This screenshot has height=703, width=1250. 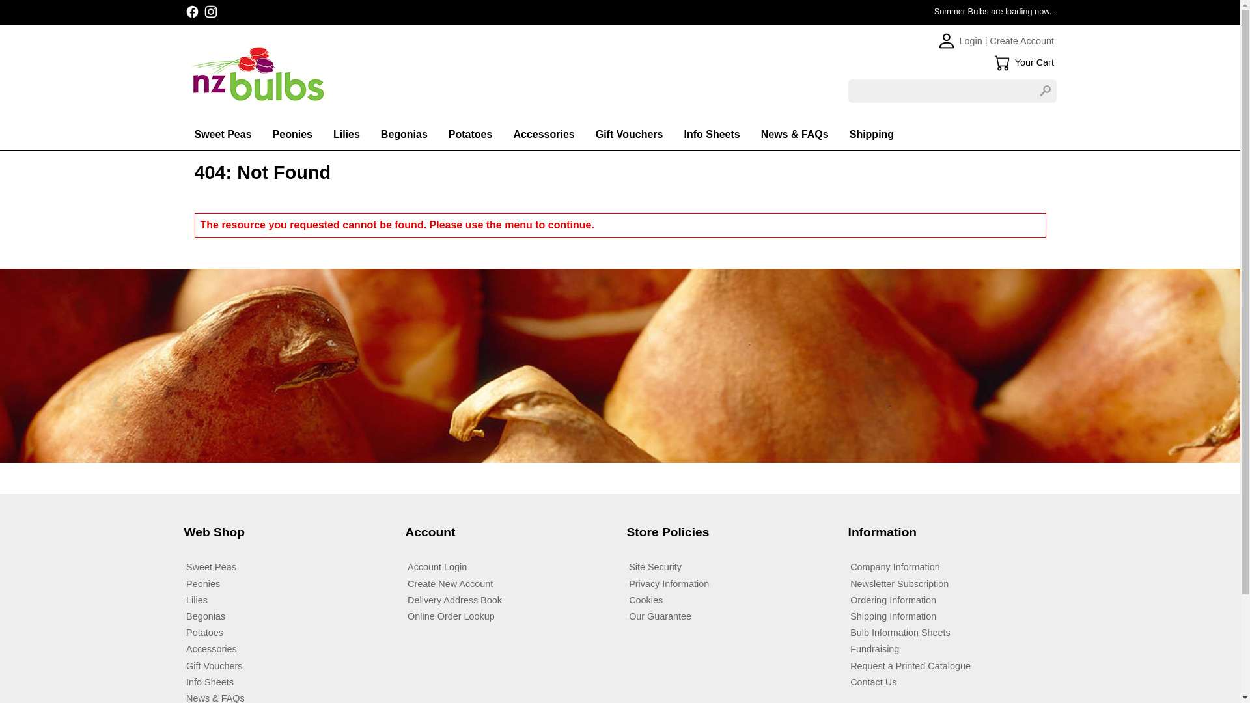 What do you see at coordinates (629, 134) in the screenshot?
I see `Gift Vouchers` at bounding box center [629, 134].